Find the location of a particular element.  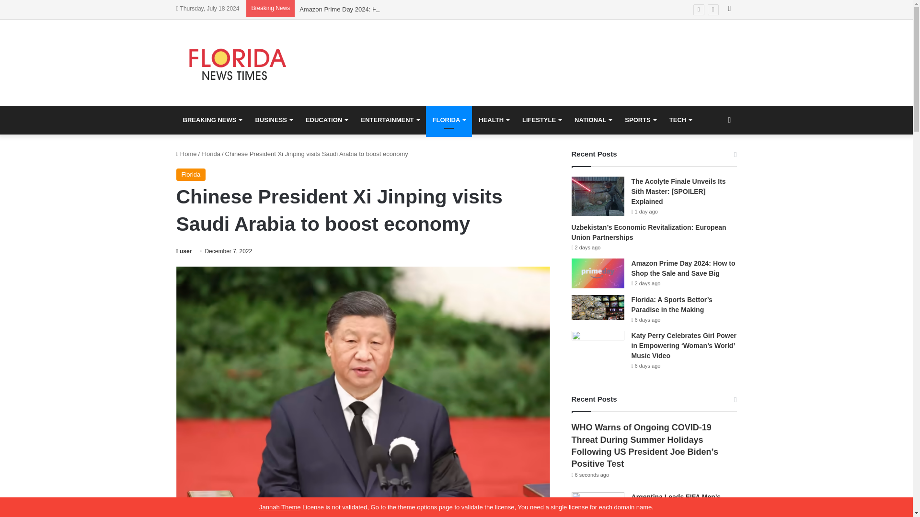

Florida is located at coordinates (191, 175).